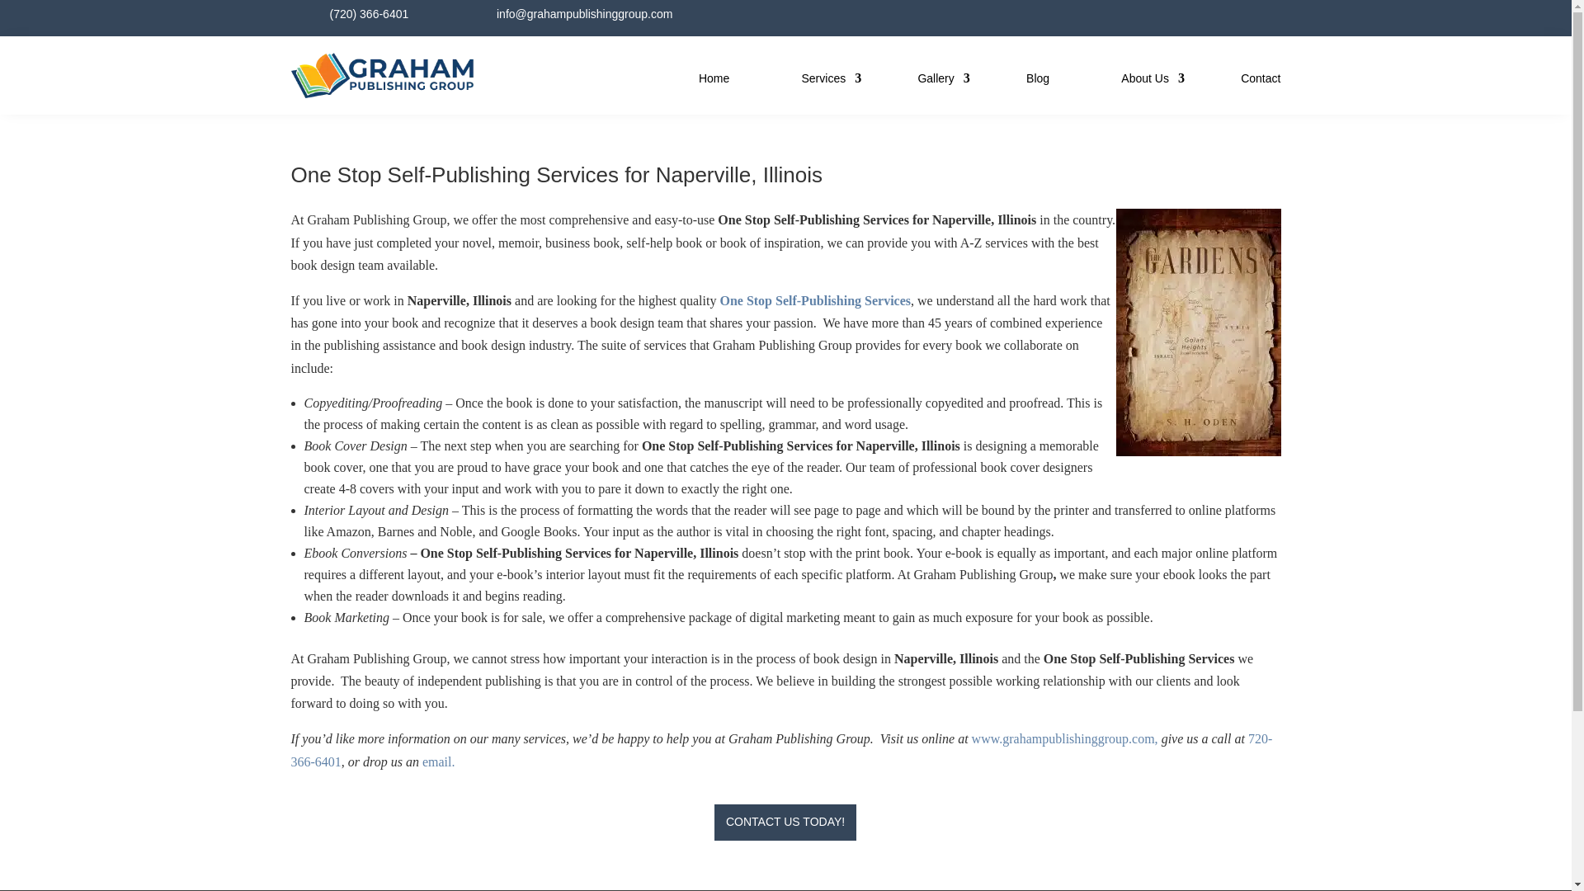 Image resolution: width=1584 pixels, height=891 pixels. Describe the element at coordinates (935, 79) in the screenshot. I see `Gallery` at that location.